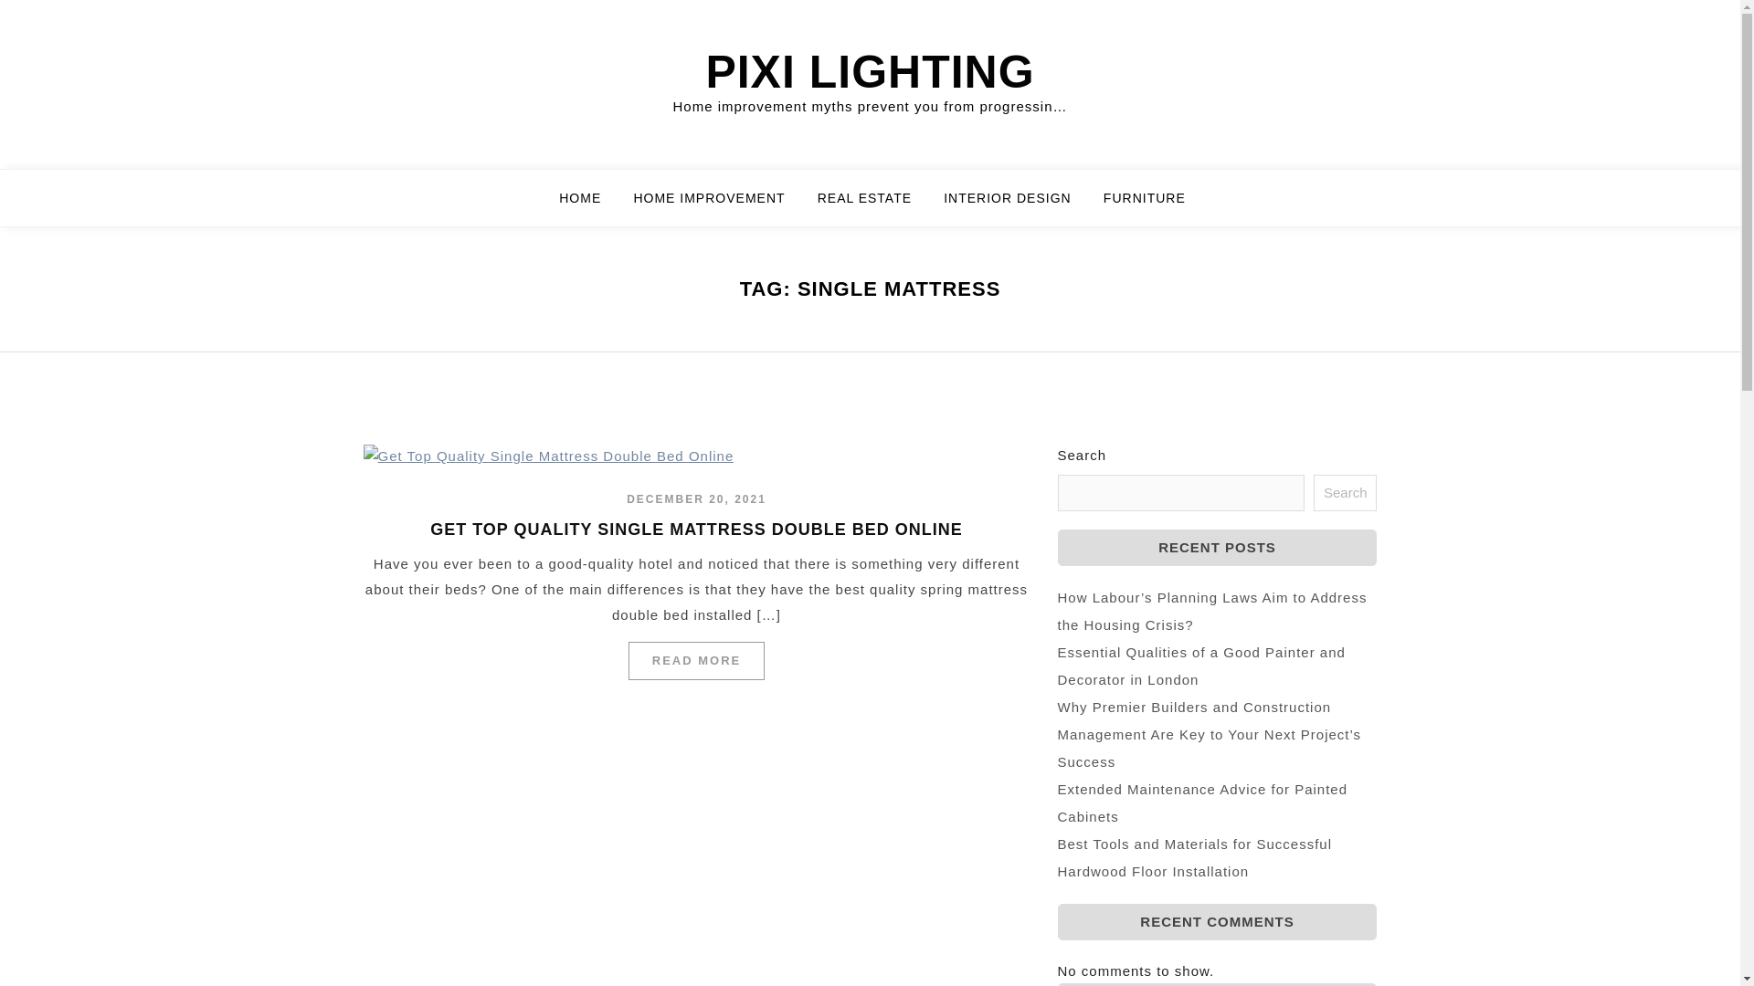 This screenshot has height=986, width=1754. Describe the element at coordinates (696, 499) in the screenshot. I see `DECEMBER 20, 2021` at that location.